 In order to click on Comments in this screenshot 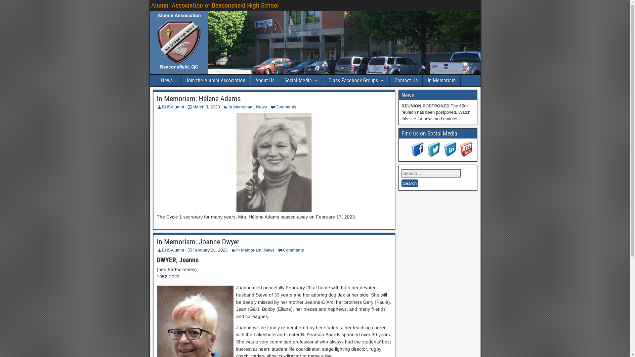, I will do `click(294, 250)`.